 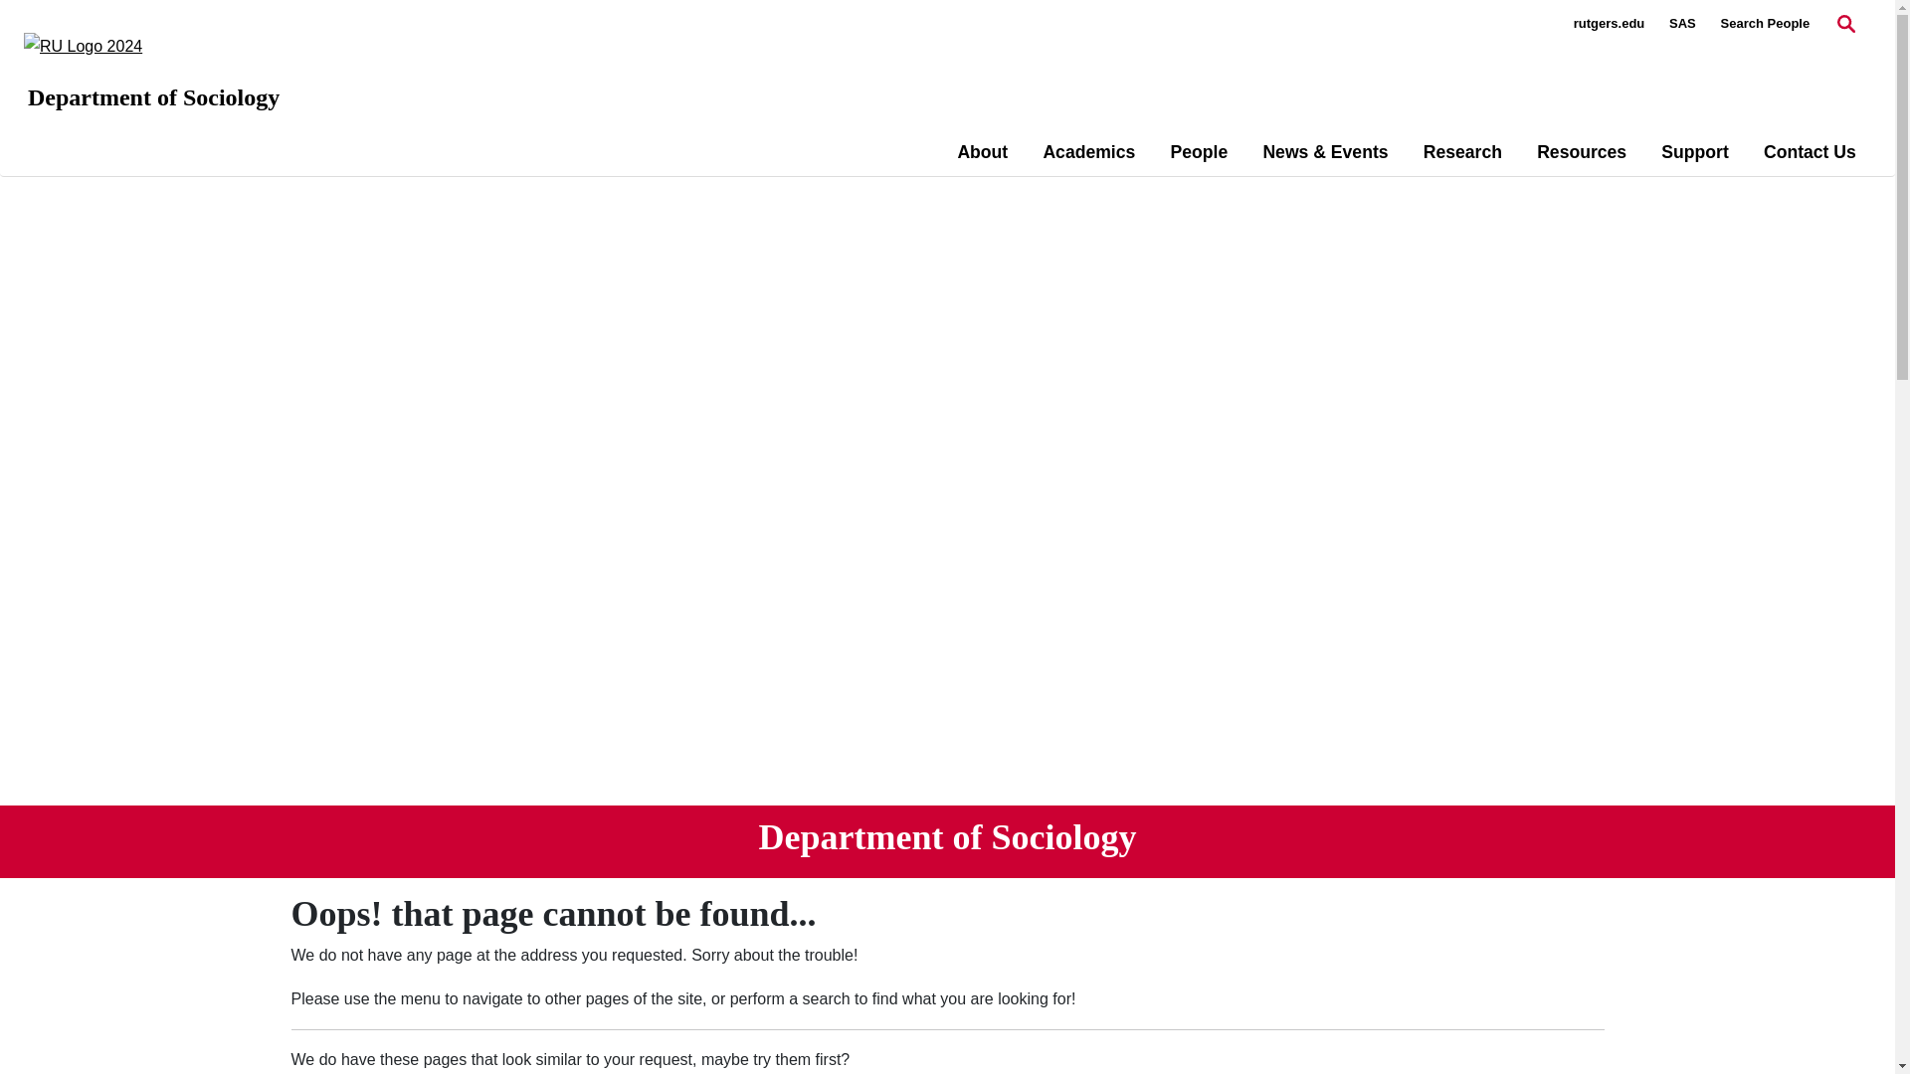 What do you see at coordinates (1582, 152) in the screenshot?
I see `Resources` at bounding box center [1582, 152].